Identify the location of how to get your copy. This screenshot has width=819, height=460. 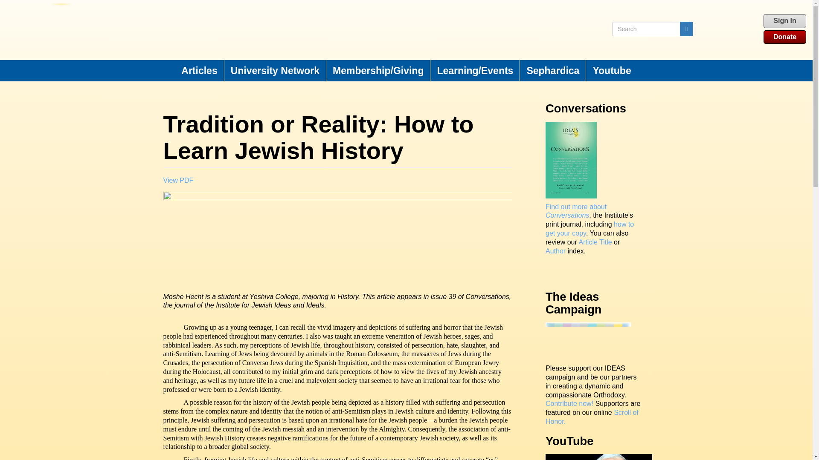
(590, 229).